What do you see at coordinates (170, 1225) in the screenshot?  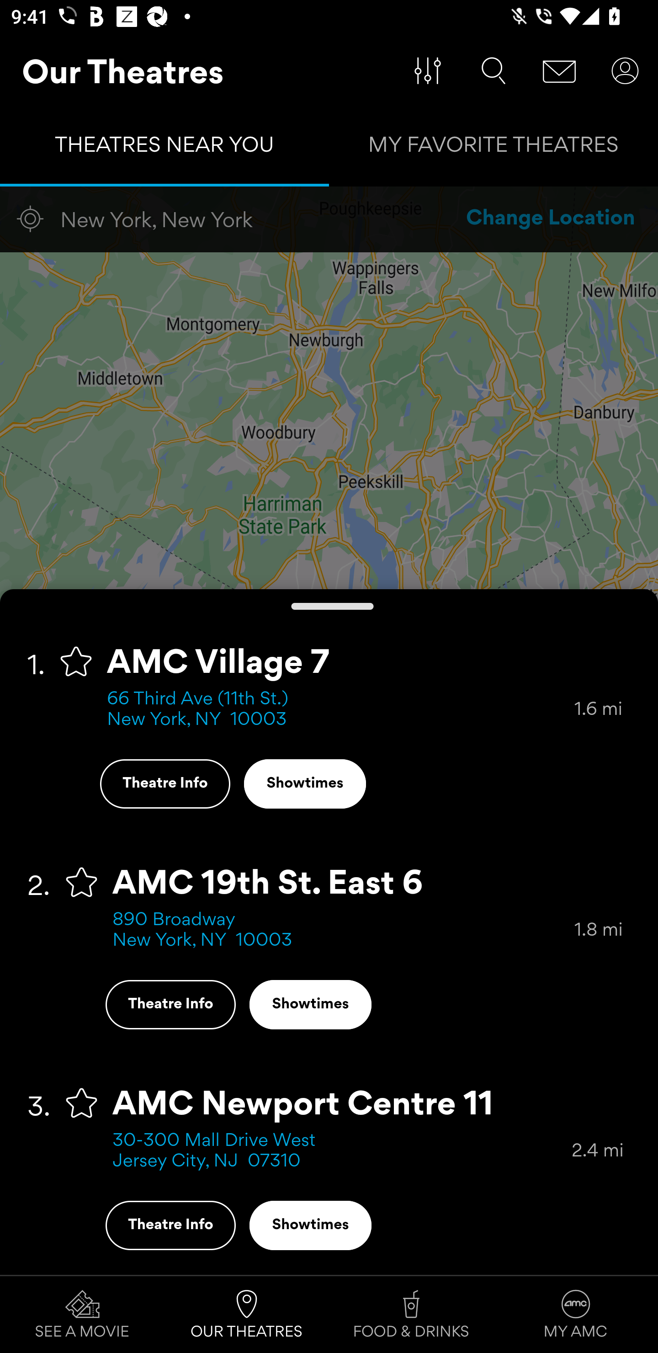 I see `Theatre Info` at bounding box center [170, 1225].